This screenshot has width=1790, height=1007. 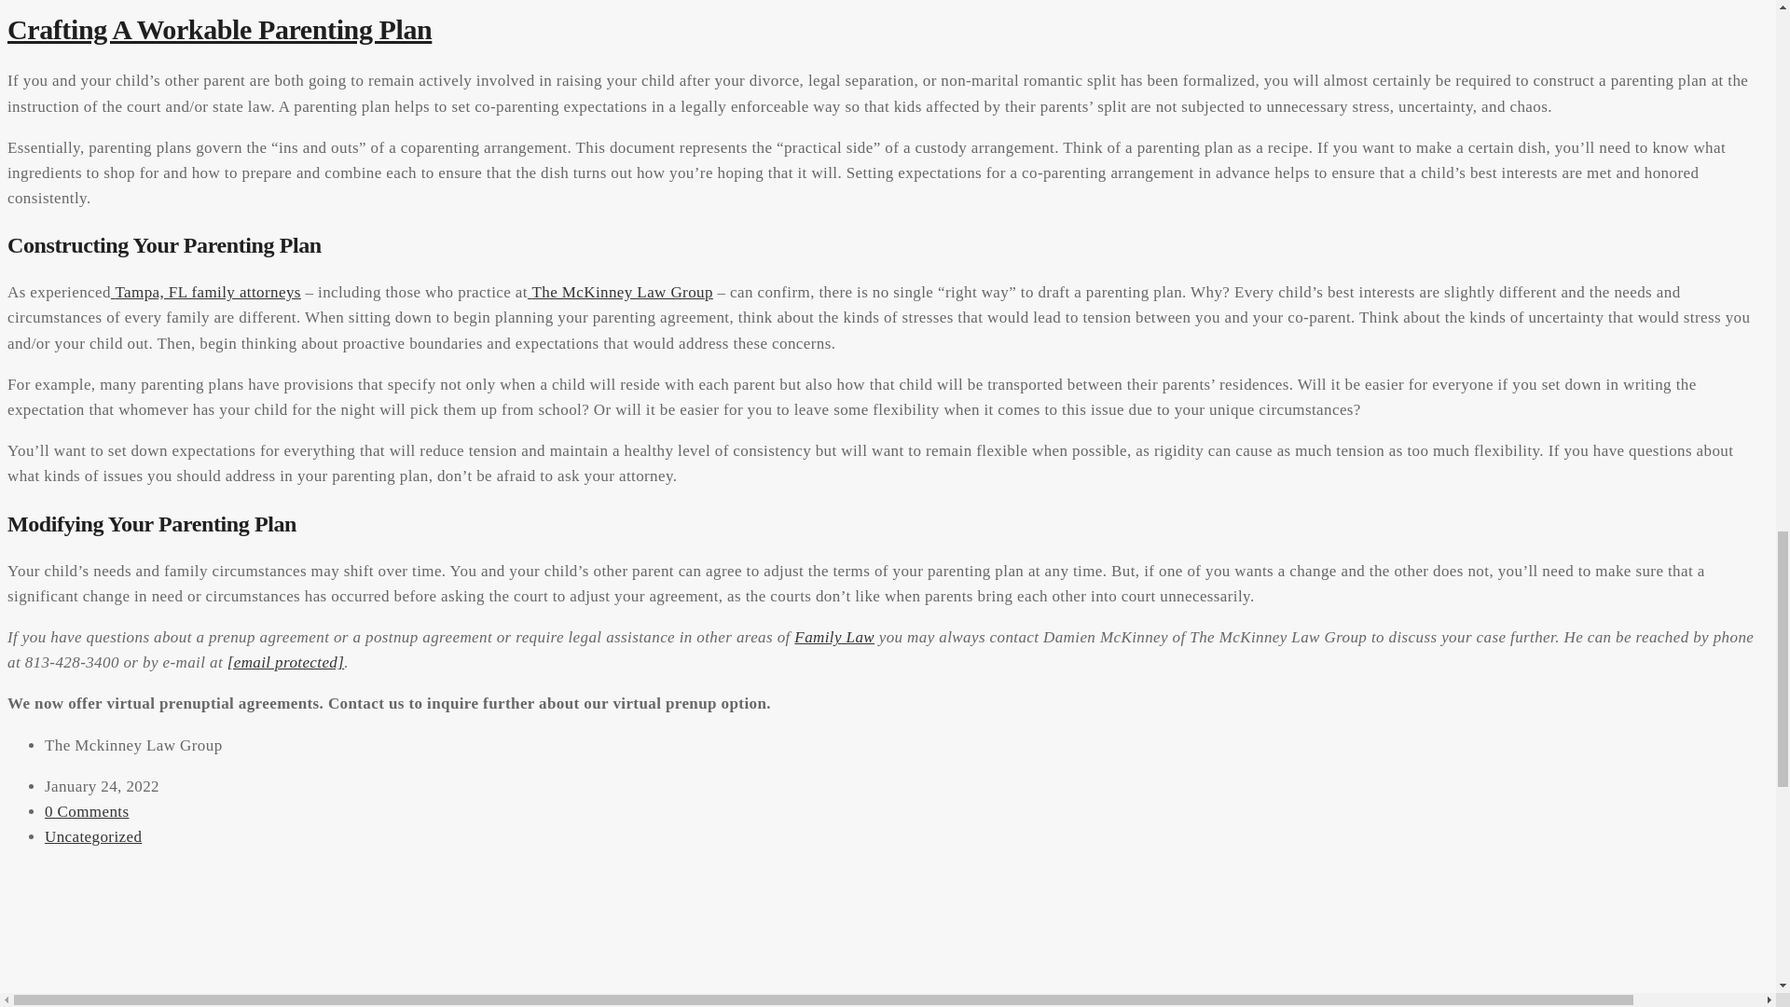 What do you see at coordinates (620, 291) in the screenshot?
I see `The McKinney Law Group` at bounding box center [620, 291].